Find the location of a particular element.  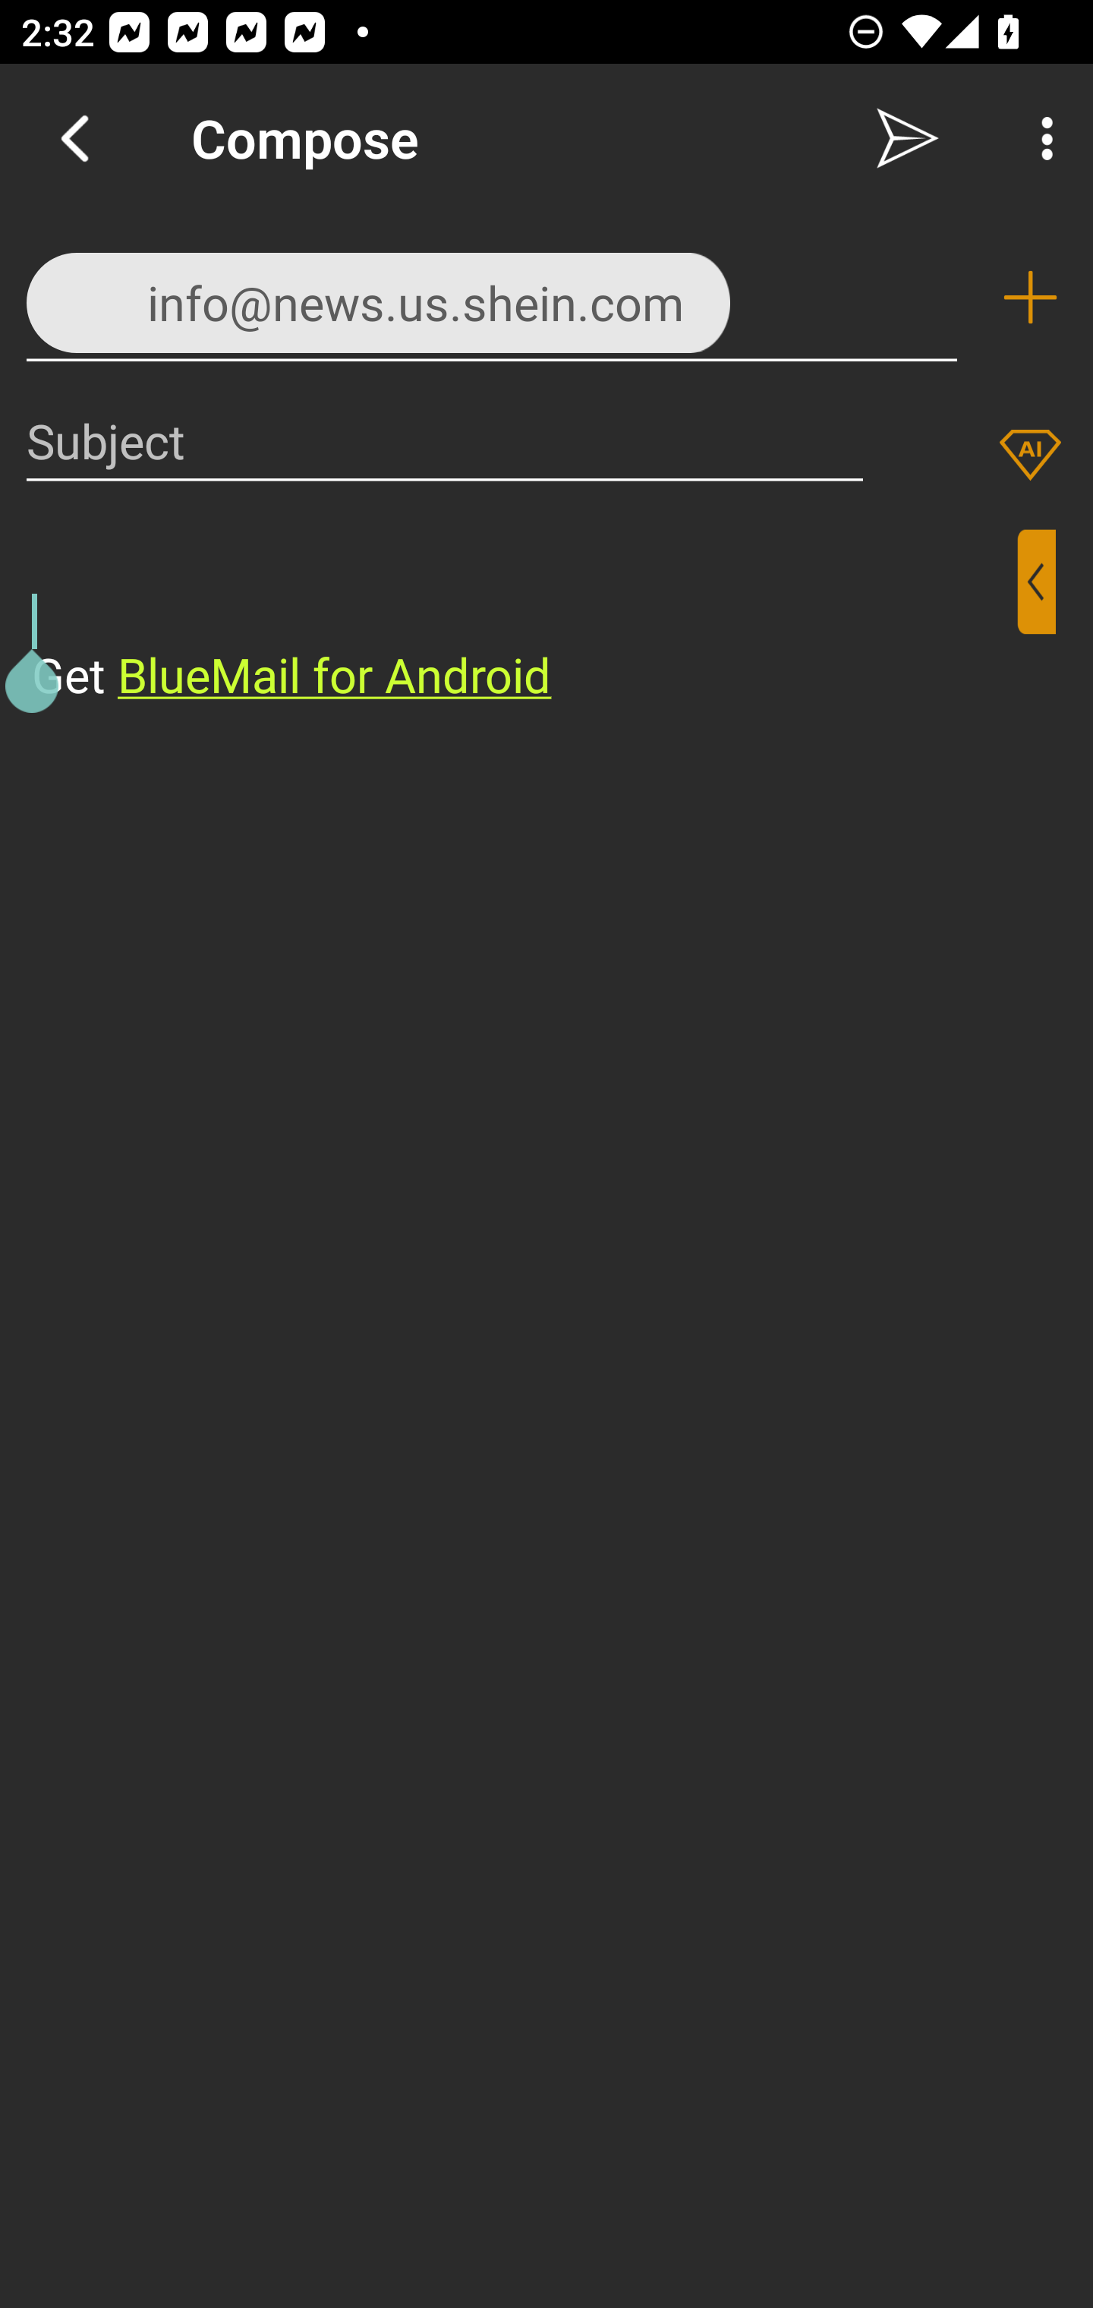

<info@news.us.shein.com>,  is located at coordinates (492, 296).